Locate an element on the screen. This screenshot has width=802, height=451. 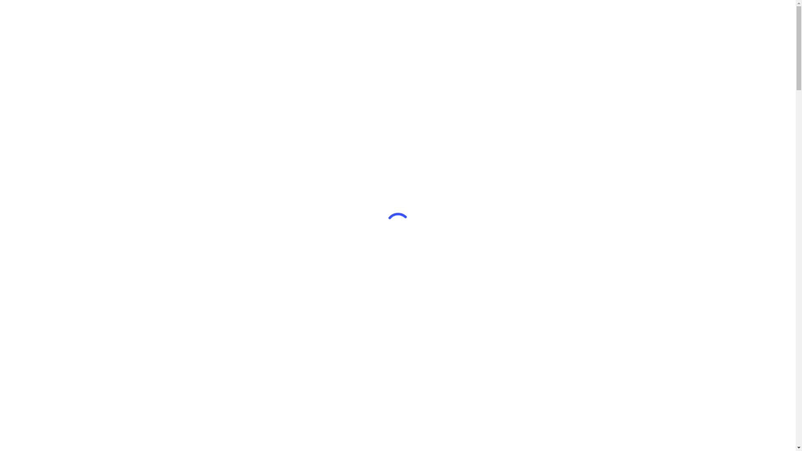
About the Author is located at coordinates (359, 16).